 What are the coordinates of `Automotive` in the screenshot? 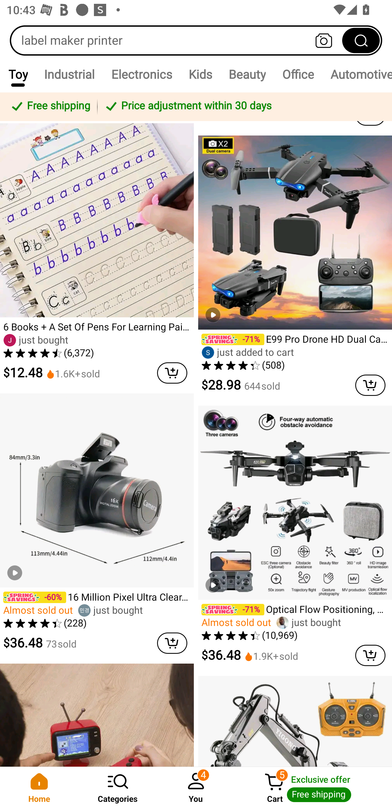 It's located at (357, 74).